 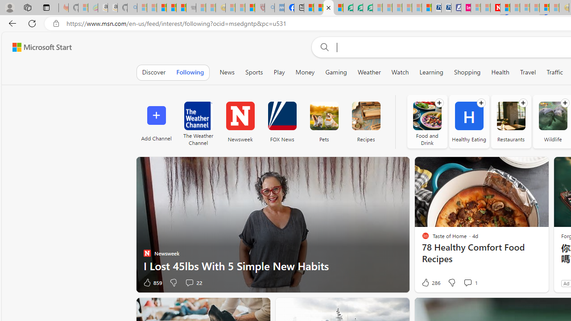 I want to click on Pets, so click(x=324, y=121).